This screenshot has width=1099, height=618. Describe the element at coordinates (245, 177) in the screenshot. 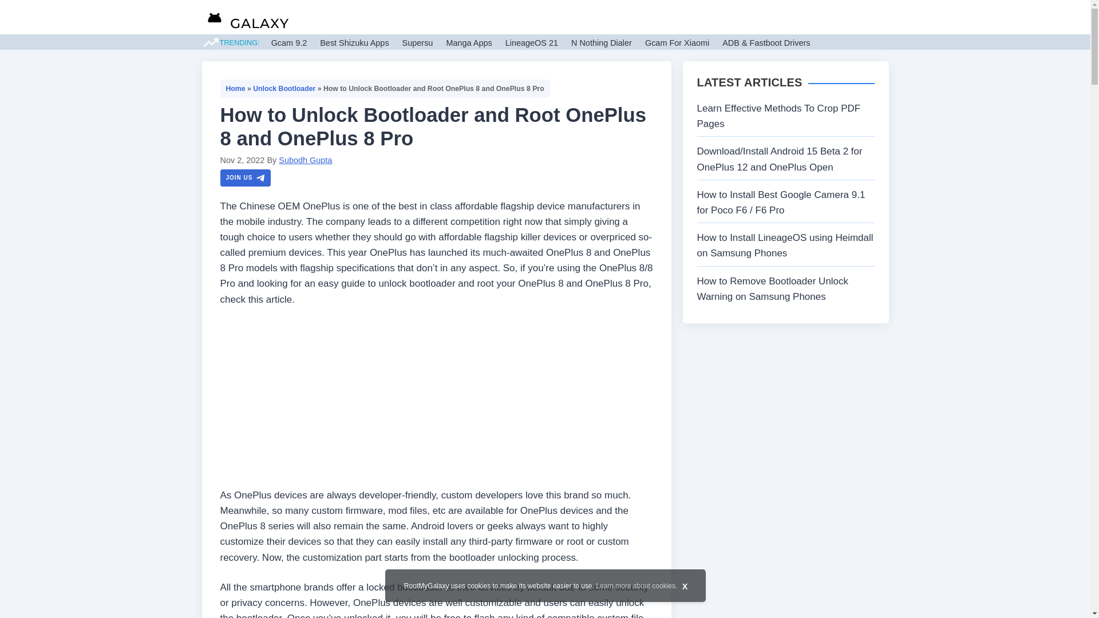

I see `JOIN US` at that location.